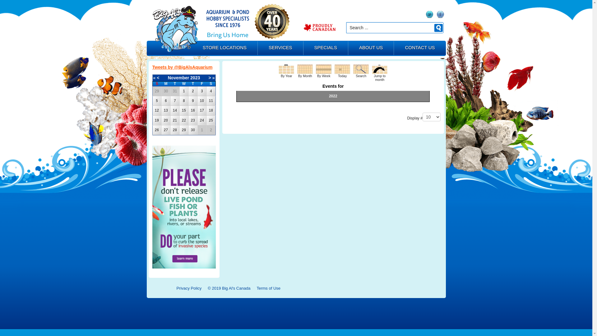 The image size is (597, 336). I want to click on STORE LOCATIONS, so click(224, 49).